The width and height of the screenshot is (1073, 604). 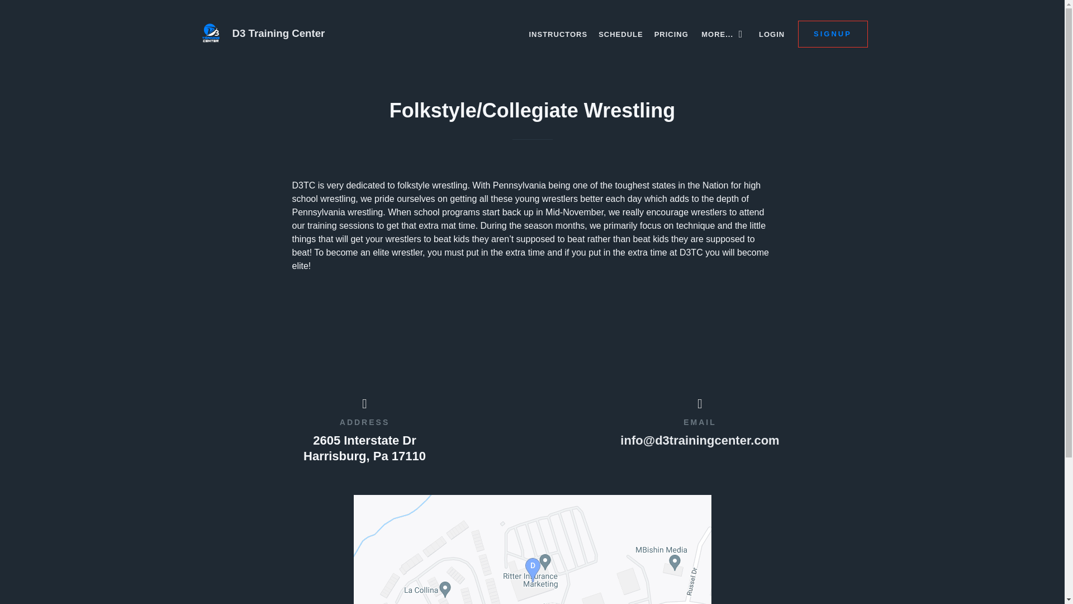 I want to click on Pricing, so click(x=672, y=34).